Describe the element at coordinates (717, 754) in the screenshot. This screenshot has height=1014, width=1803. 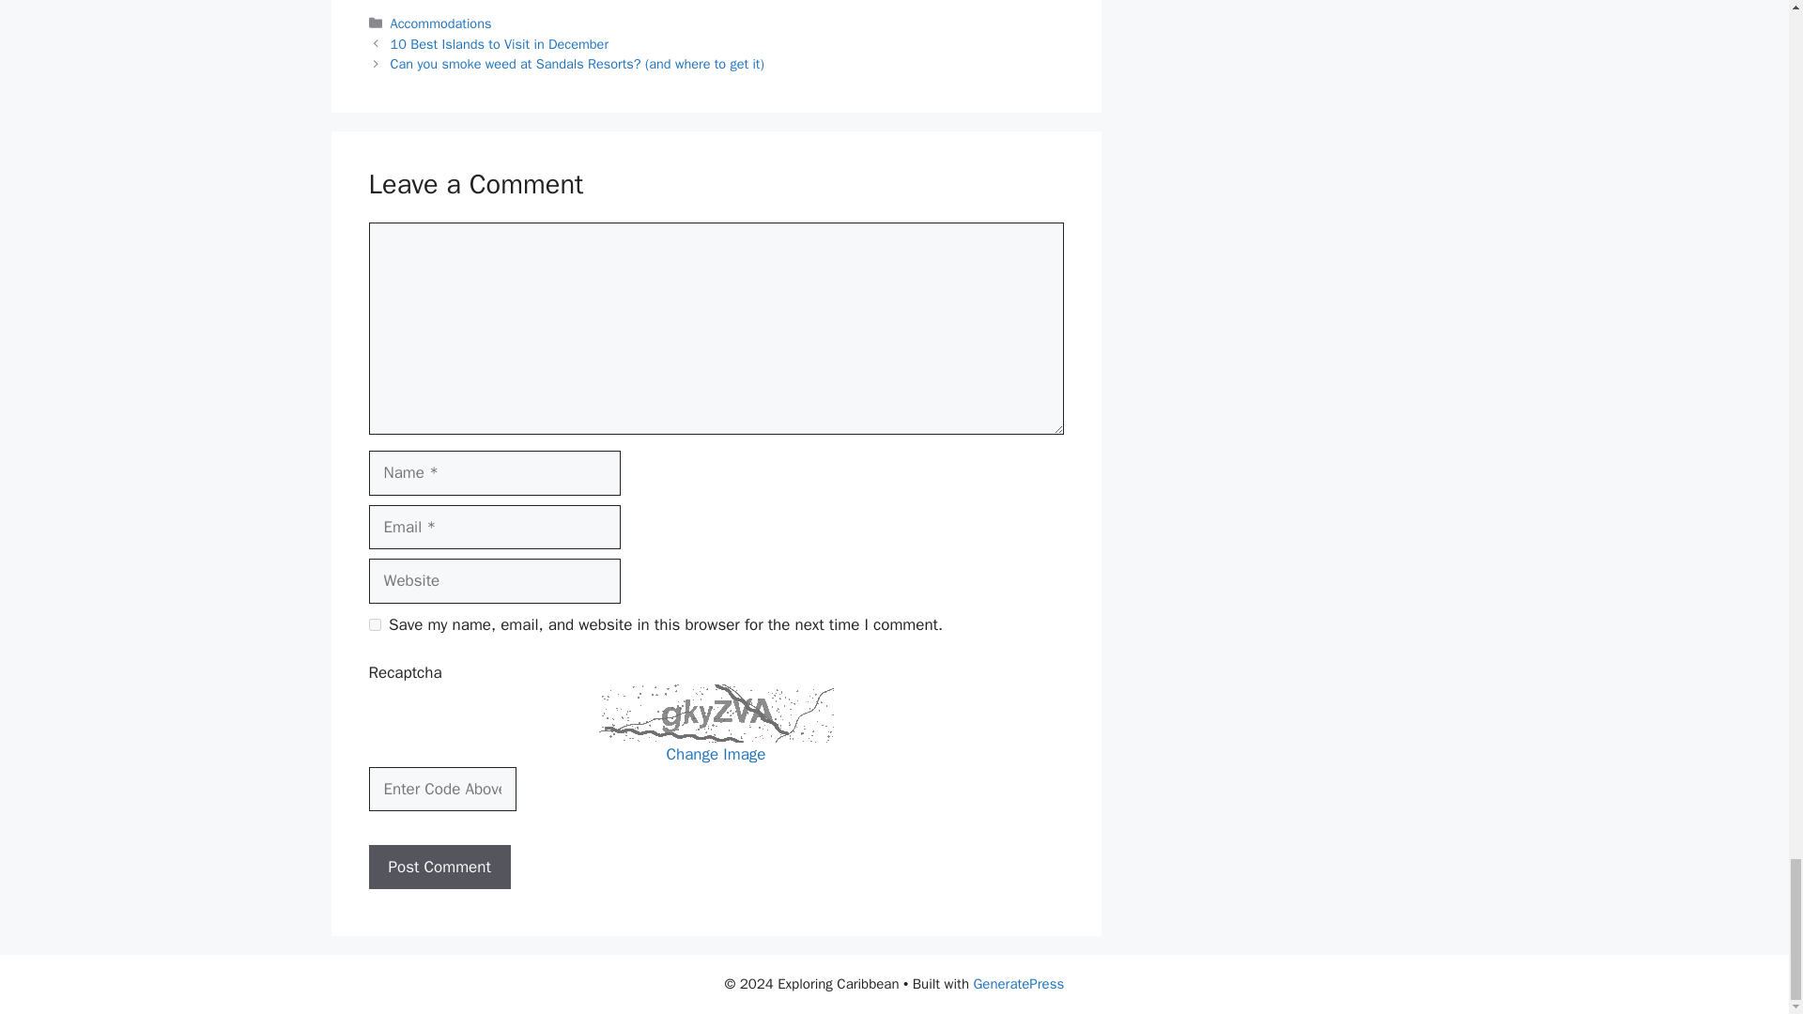
I see `Change Image` at that location.